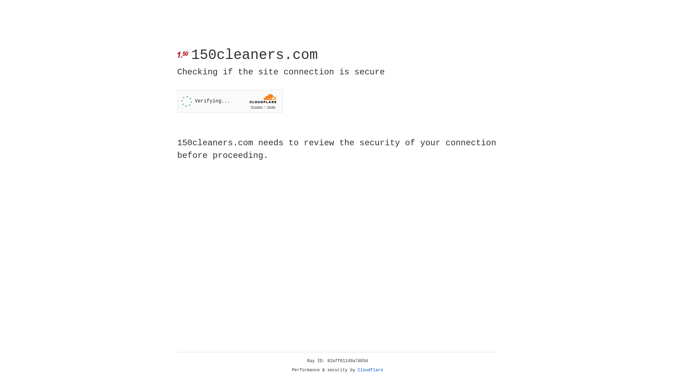 The height and width of the screenshot is (379, 675). I want to click on Cloudflare, so click(371, 370).